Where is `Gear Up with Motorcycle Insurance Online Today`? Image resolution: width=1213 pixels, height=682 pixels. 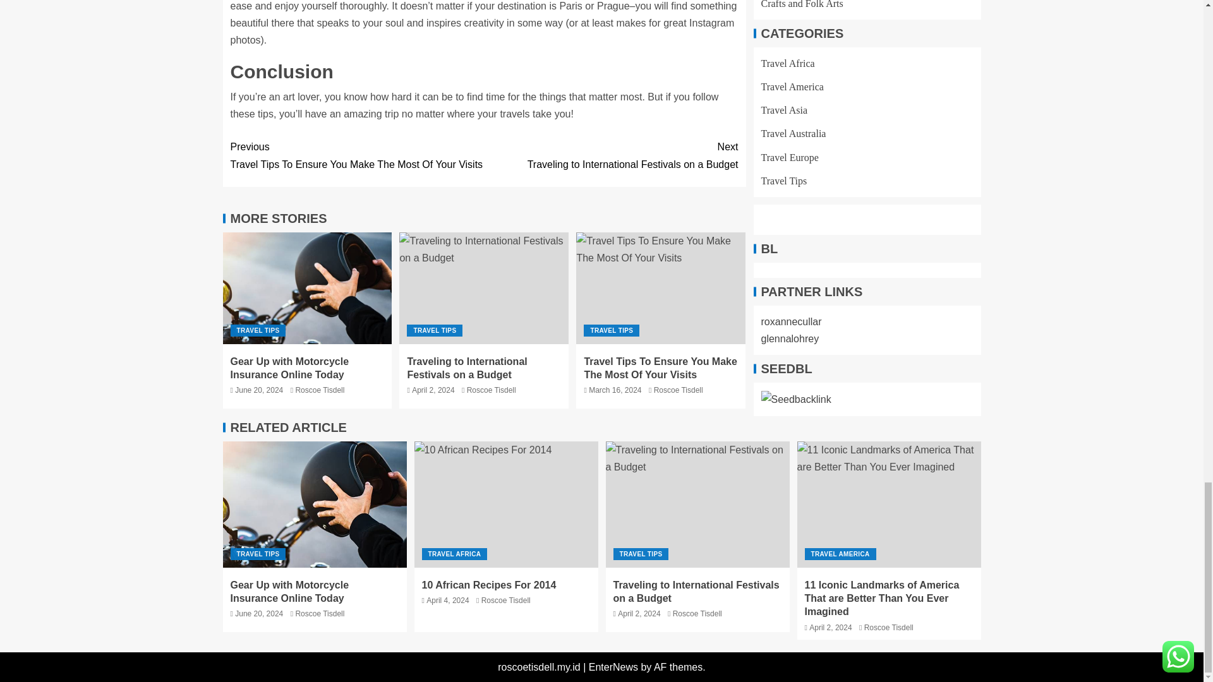 Gear Up with Motorcycle Insurance Online Today is located at coordinates (610, 155).